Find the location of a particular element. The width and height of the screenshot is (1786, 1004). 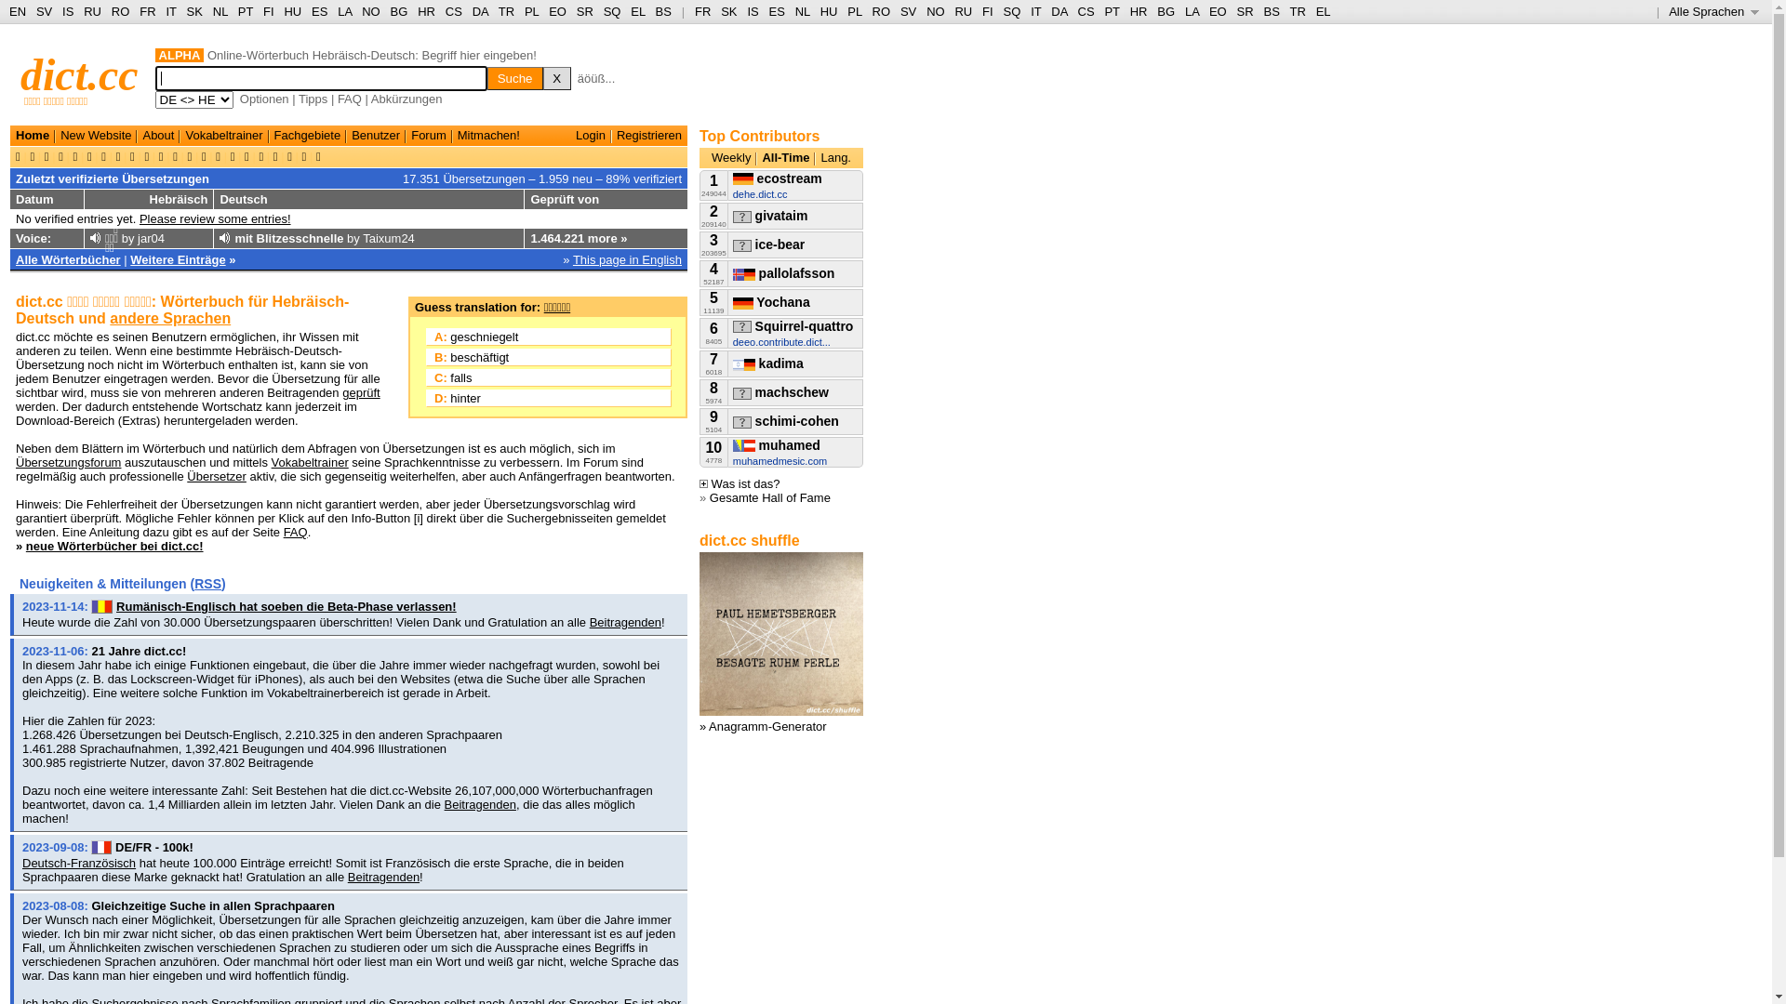

EO is located at coordinates (1219, 11).